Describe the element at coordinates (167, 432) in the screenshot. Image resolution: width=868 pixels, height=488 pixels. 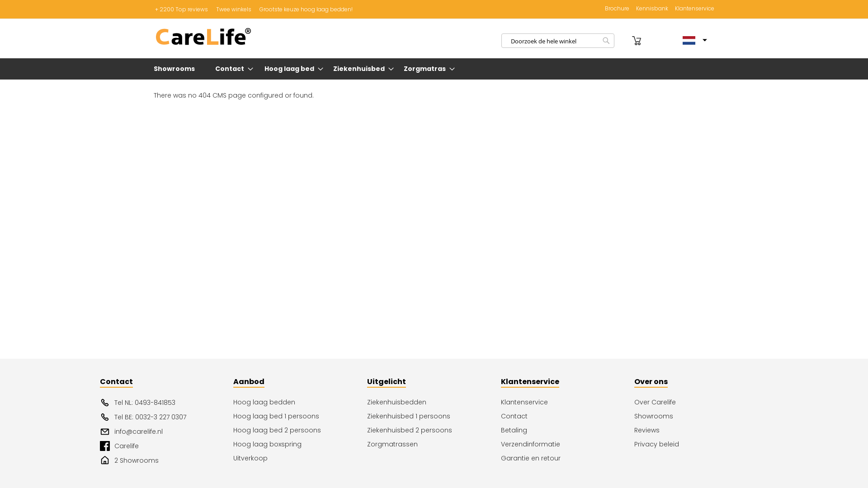
I see `info@carelife.nl` at that location.